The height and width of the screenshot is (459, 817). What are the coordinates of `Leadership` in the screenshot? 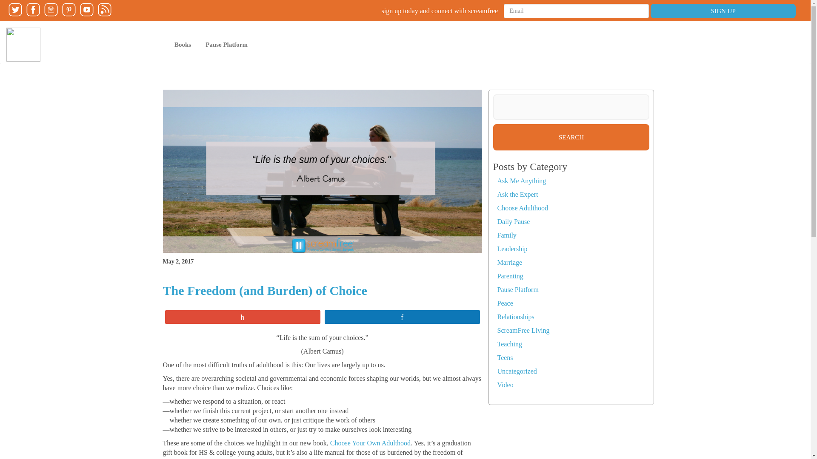 It's located at (511, 249).